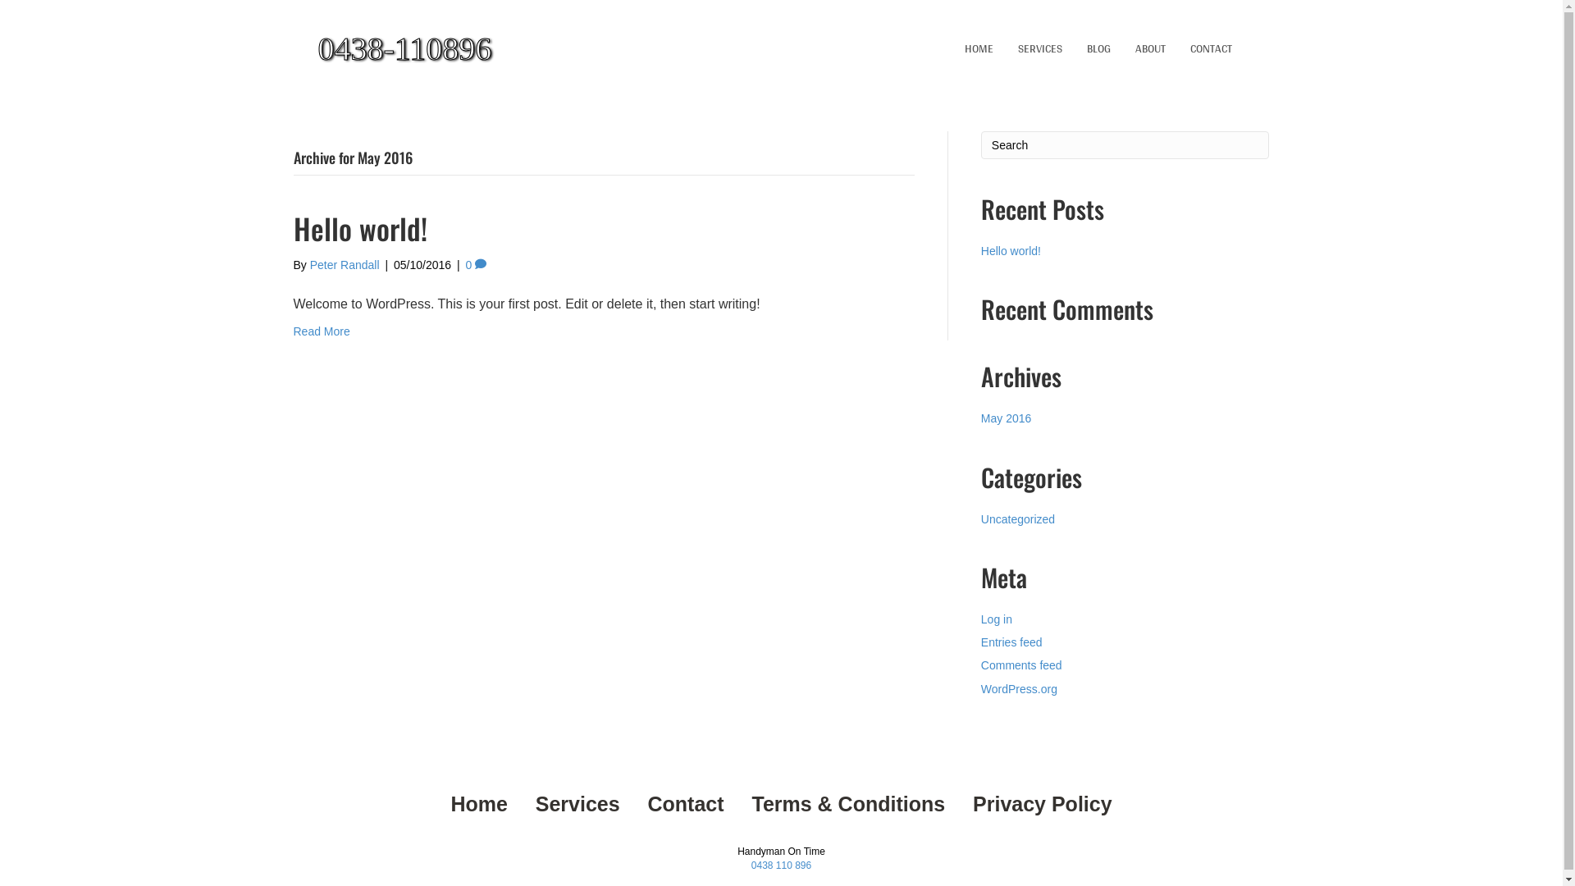 This screenshot has width=1575, height=886. Describe the element at coordinates (1012, 642) in the screenshot. I see `Entries feed` at that location.